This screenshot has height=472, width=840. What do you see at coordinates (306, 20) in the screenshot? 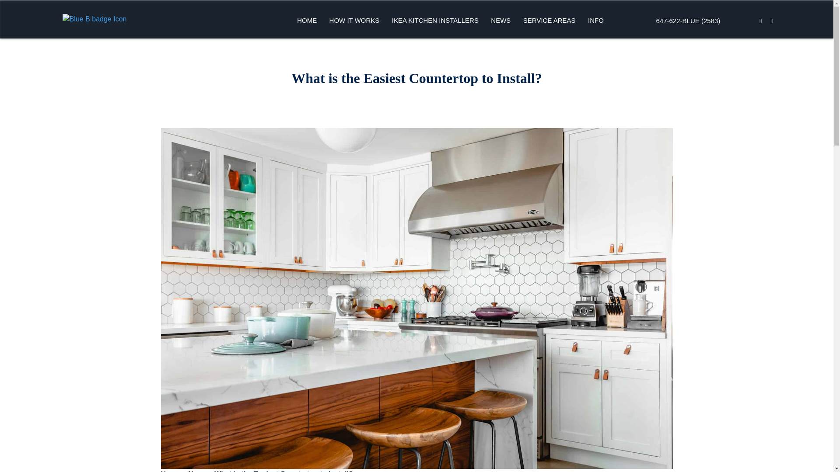
I see `HOME` at bounding box center [306, 20].